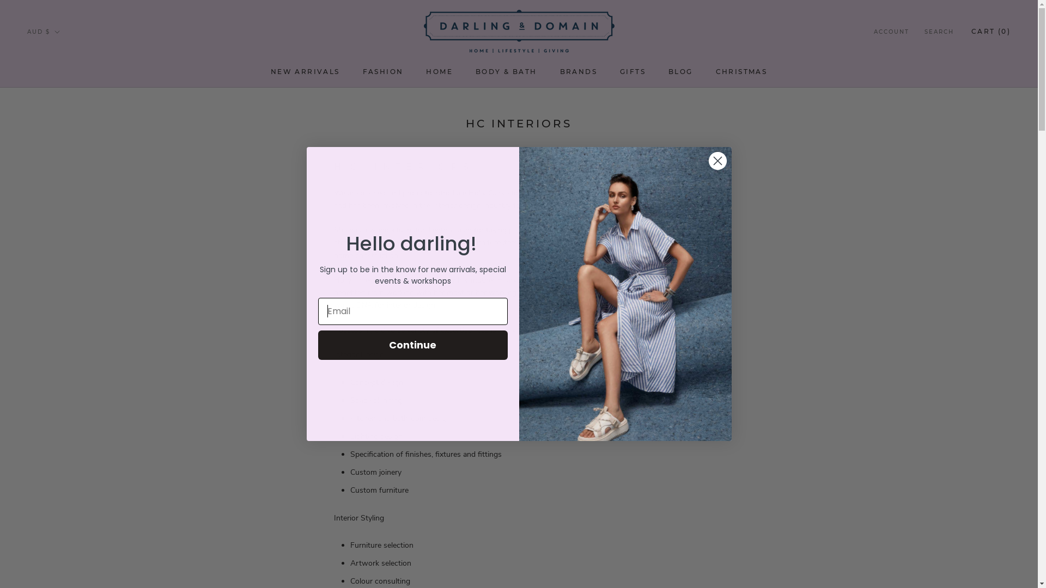 The image size is (1046, 588). Describe the element at coordinates (62, 98) in the screenshot. I see `AMD` at that location.